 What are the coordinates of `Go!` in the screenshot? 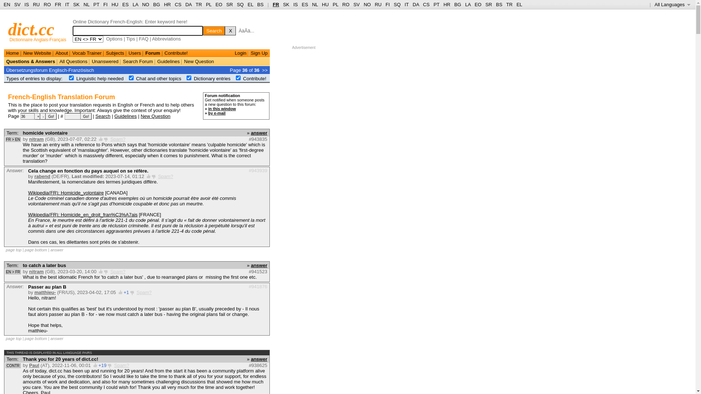 It's located at (86, 116).